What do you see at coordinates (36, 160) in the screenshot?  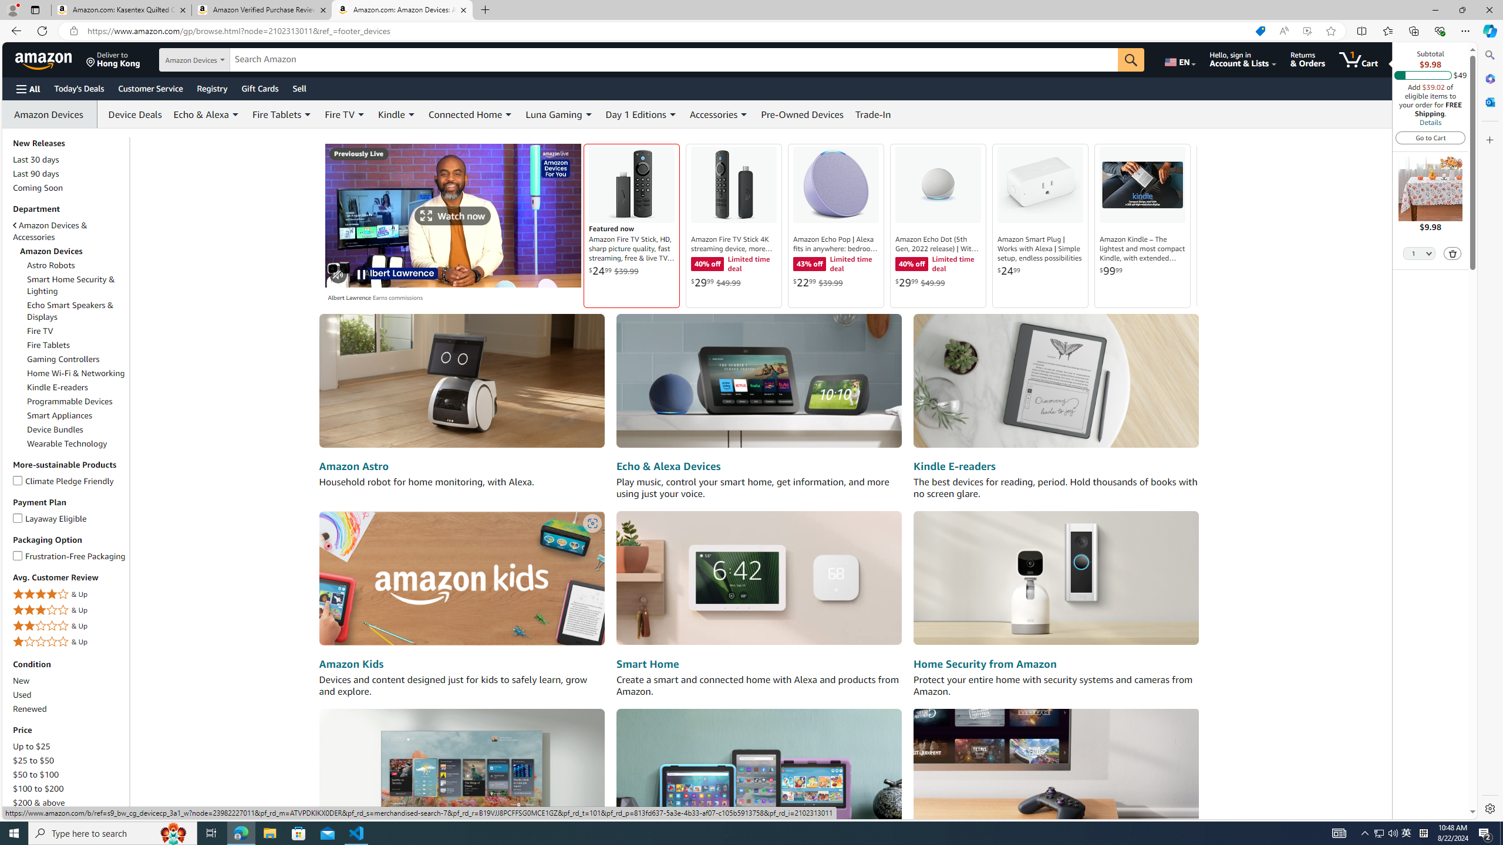 I see `Last 30 days` at bounding box center [36, 160].